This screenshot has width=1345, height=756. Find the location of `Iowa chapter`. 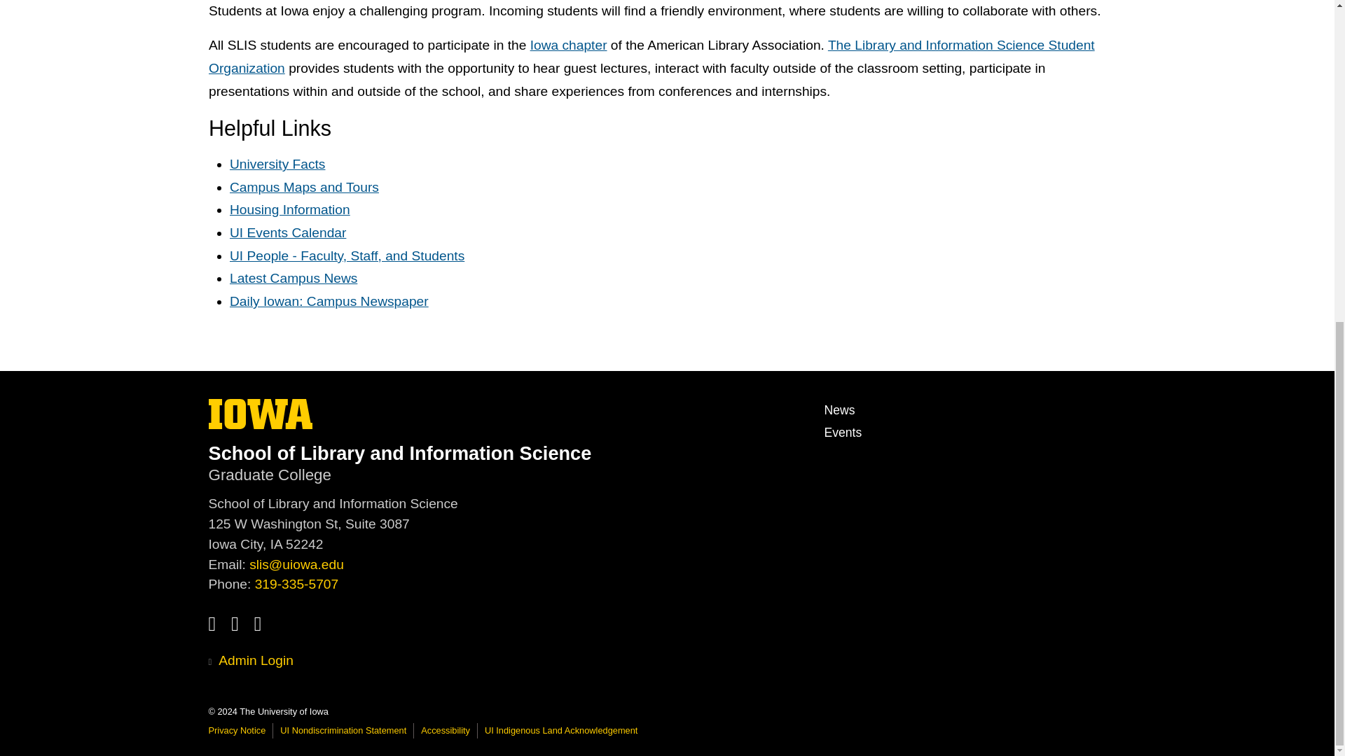

Iowa chapter is located at coordinates (651, 57).